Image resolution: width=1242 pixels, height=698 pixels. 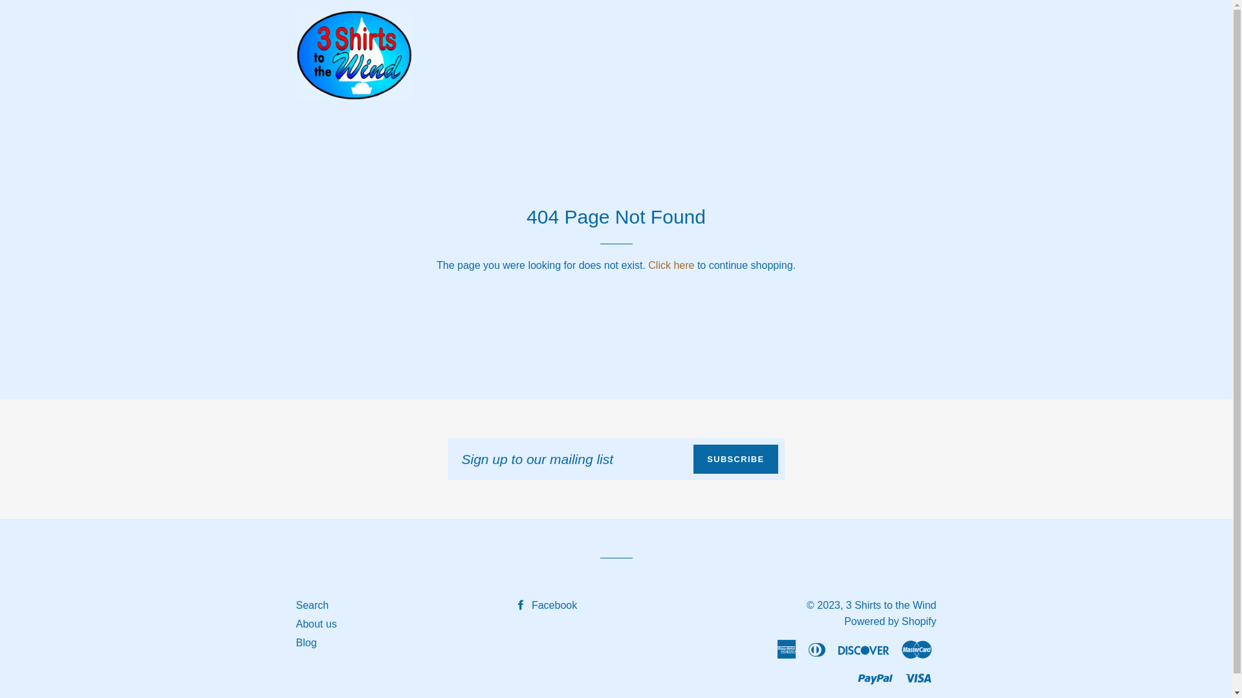 I want to click on 3 Shirts to the Wind, so click(x=891, y=605).